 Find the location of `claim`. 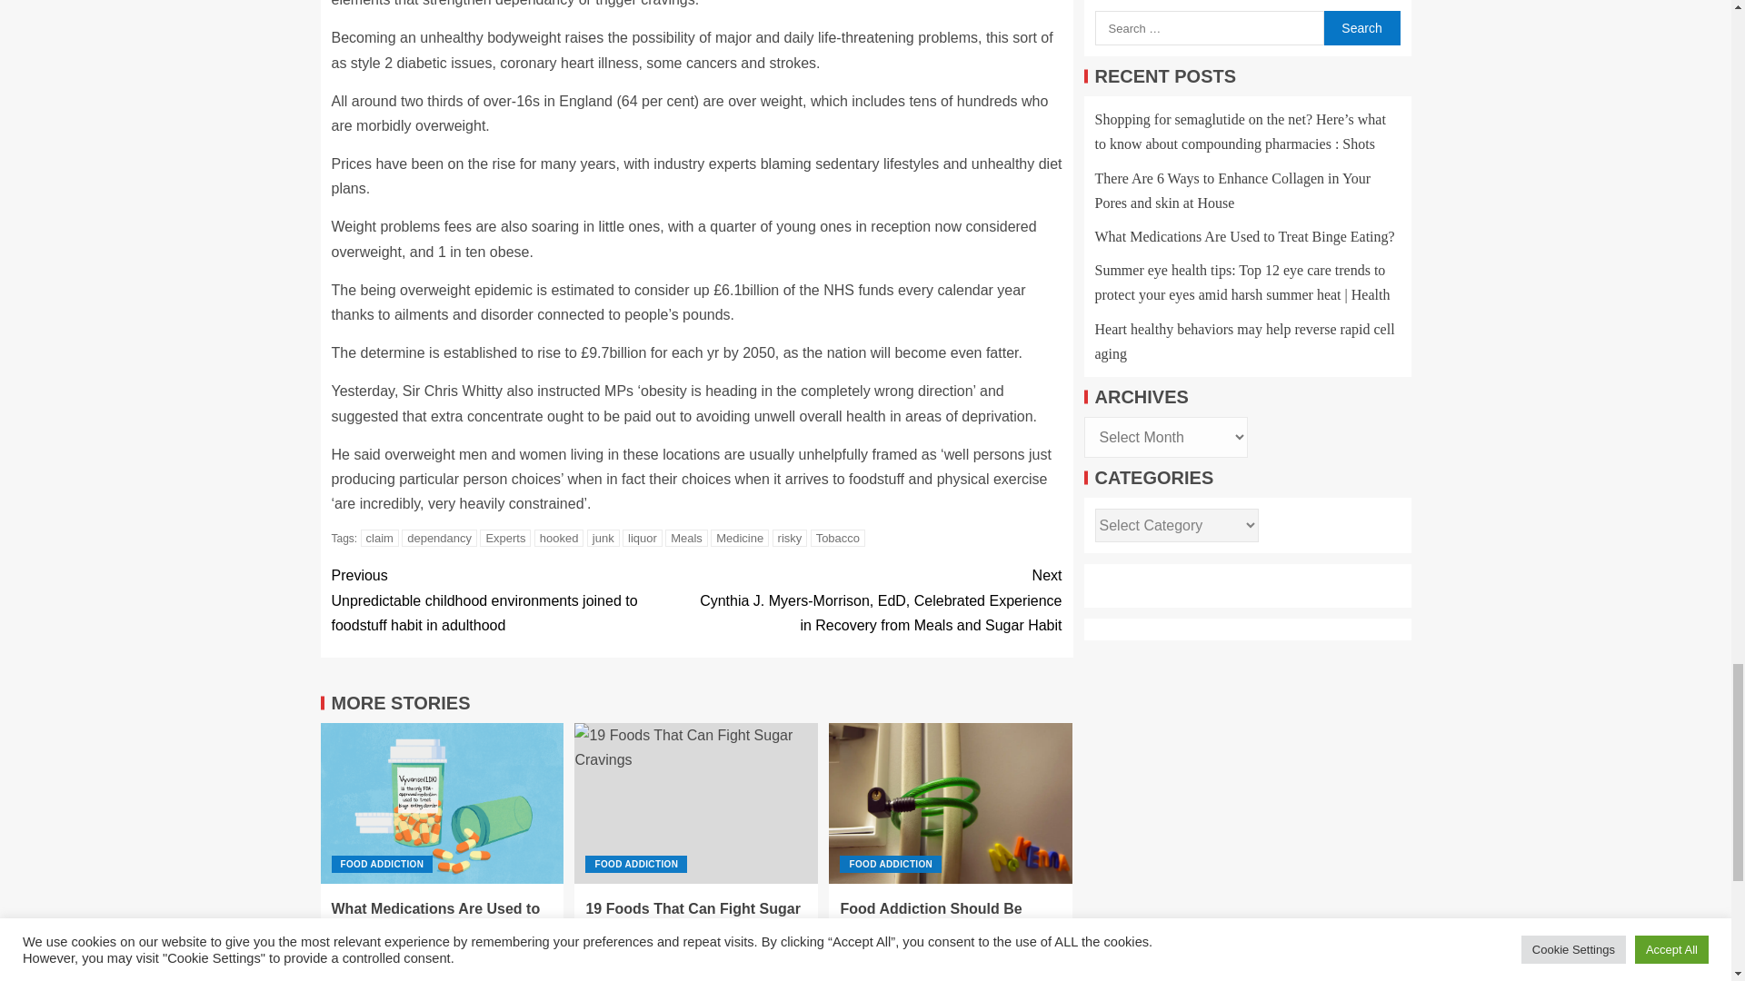

claim is located at coordinates (380, 538).